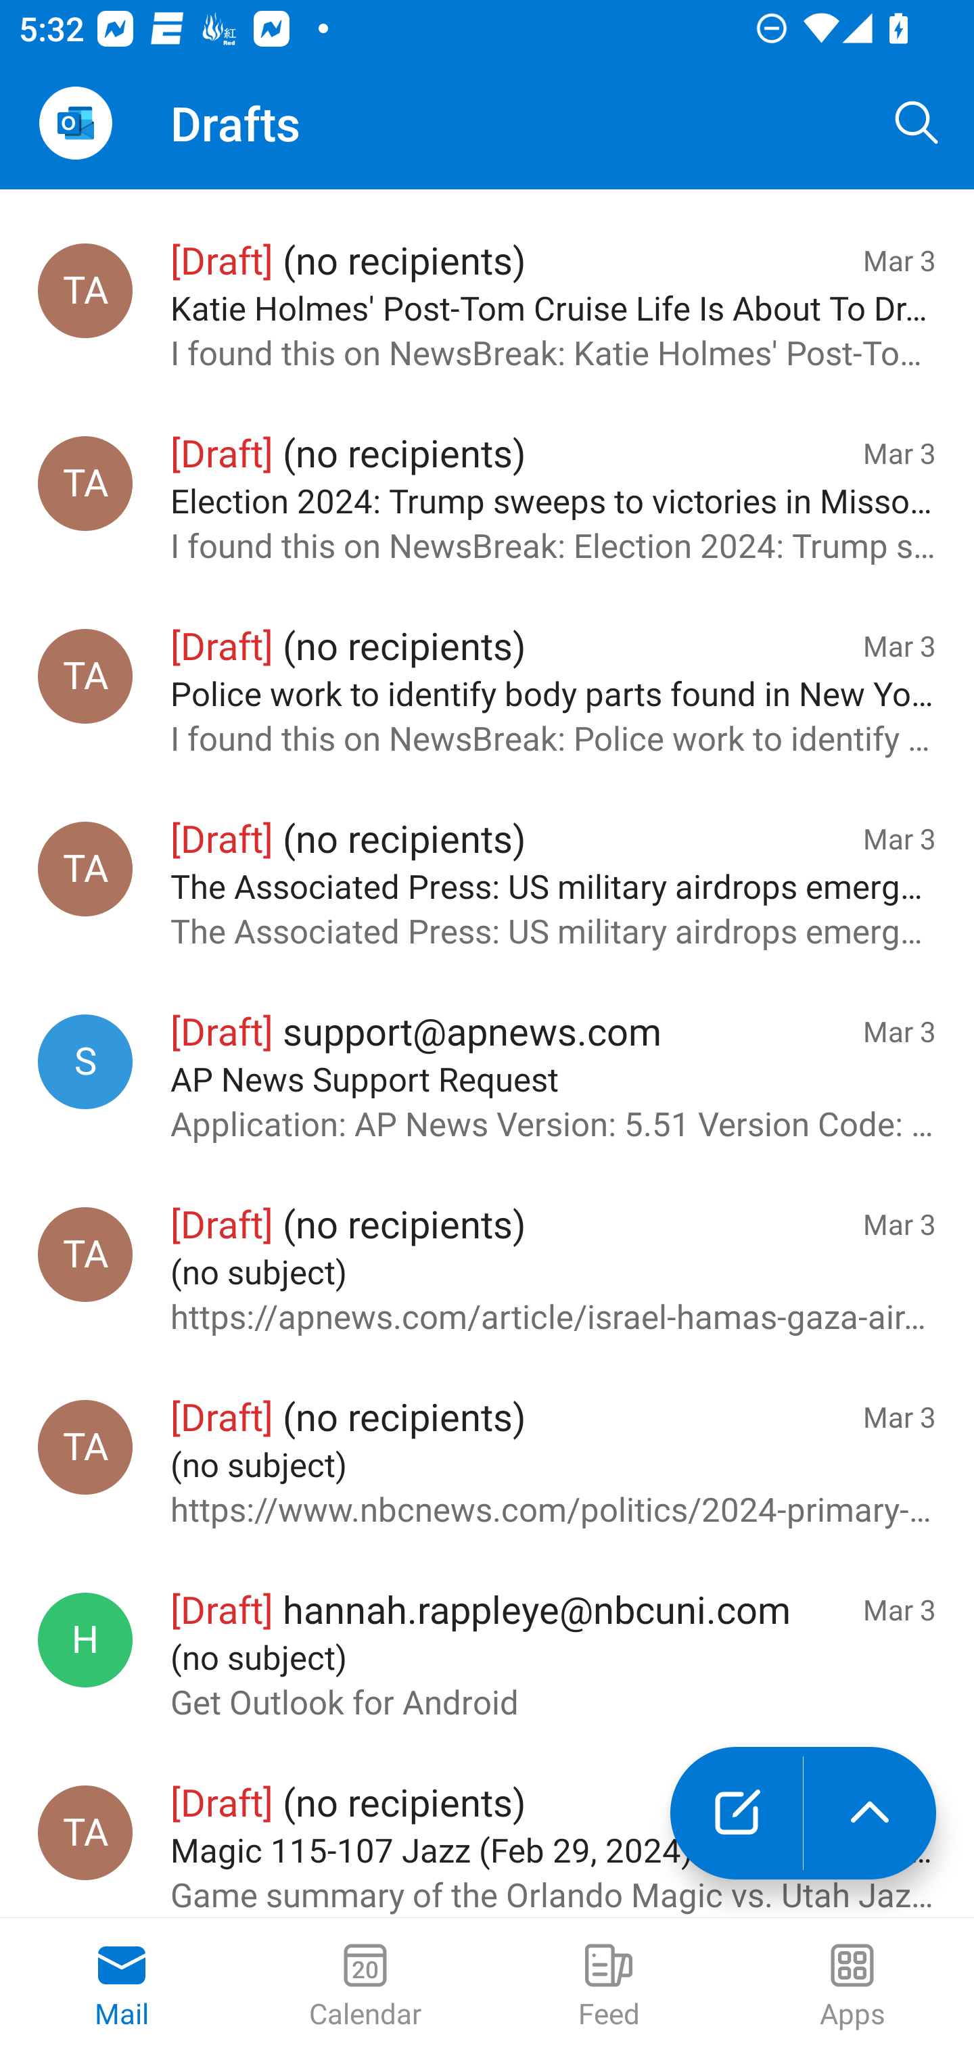  What do you see at coordinates (736, 1813) in the screenshot?
I see `New mail` at bounding box center [736, 1813].